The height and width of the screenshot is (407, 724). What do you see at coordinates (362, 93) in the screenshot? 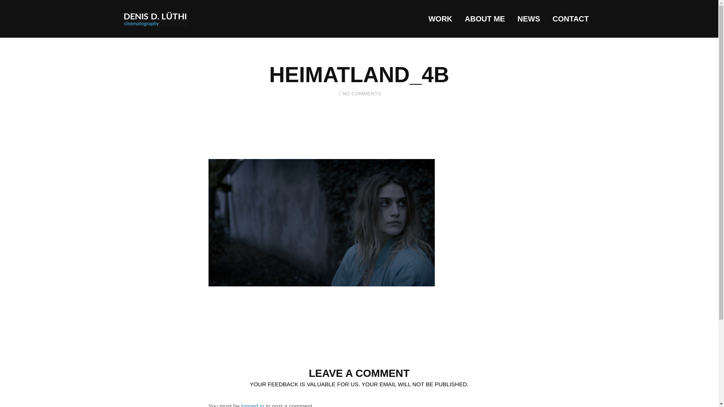
I see `NO COMMENTS` at bounding box center [362, 93].